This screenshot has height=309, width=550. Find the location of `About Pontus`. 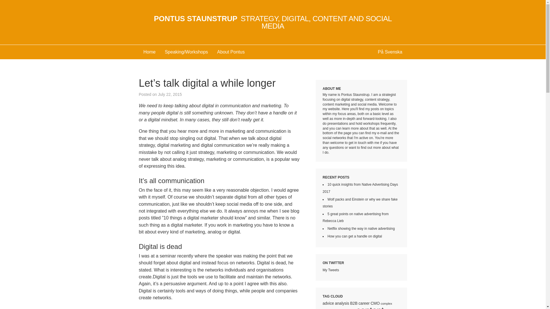

About Pontus is located at coordinates (231, 52).